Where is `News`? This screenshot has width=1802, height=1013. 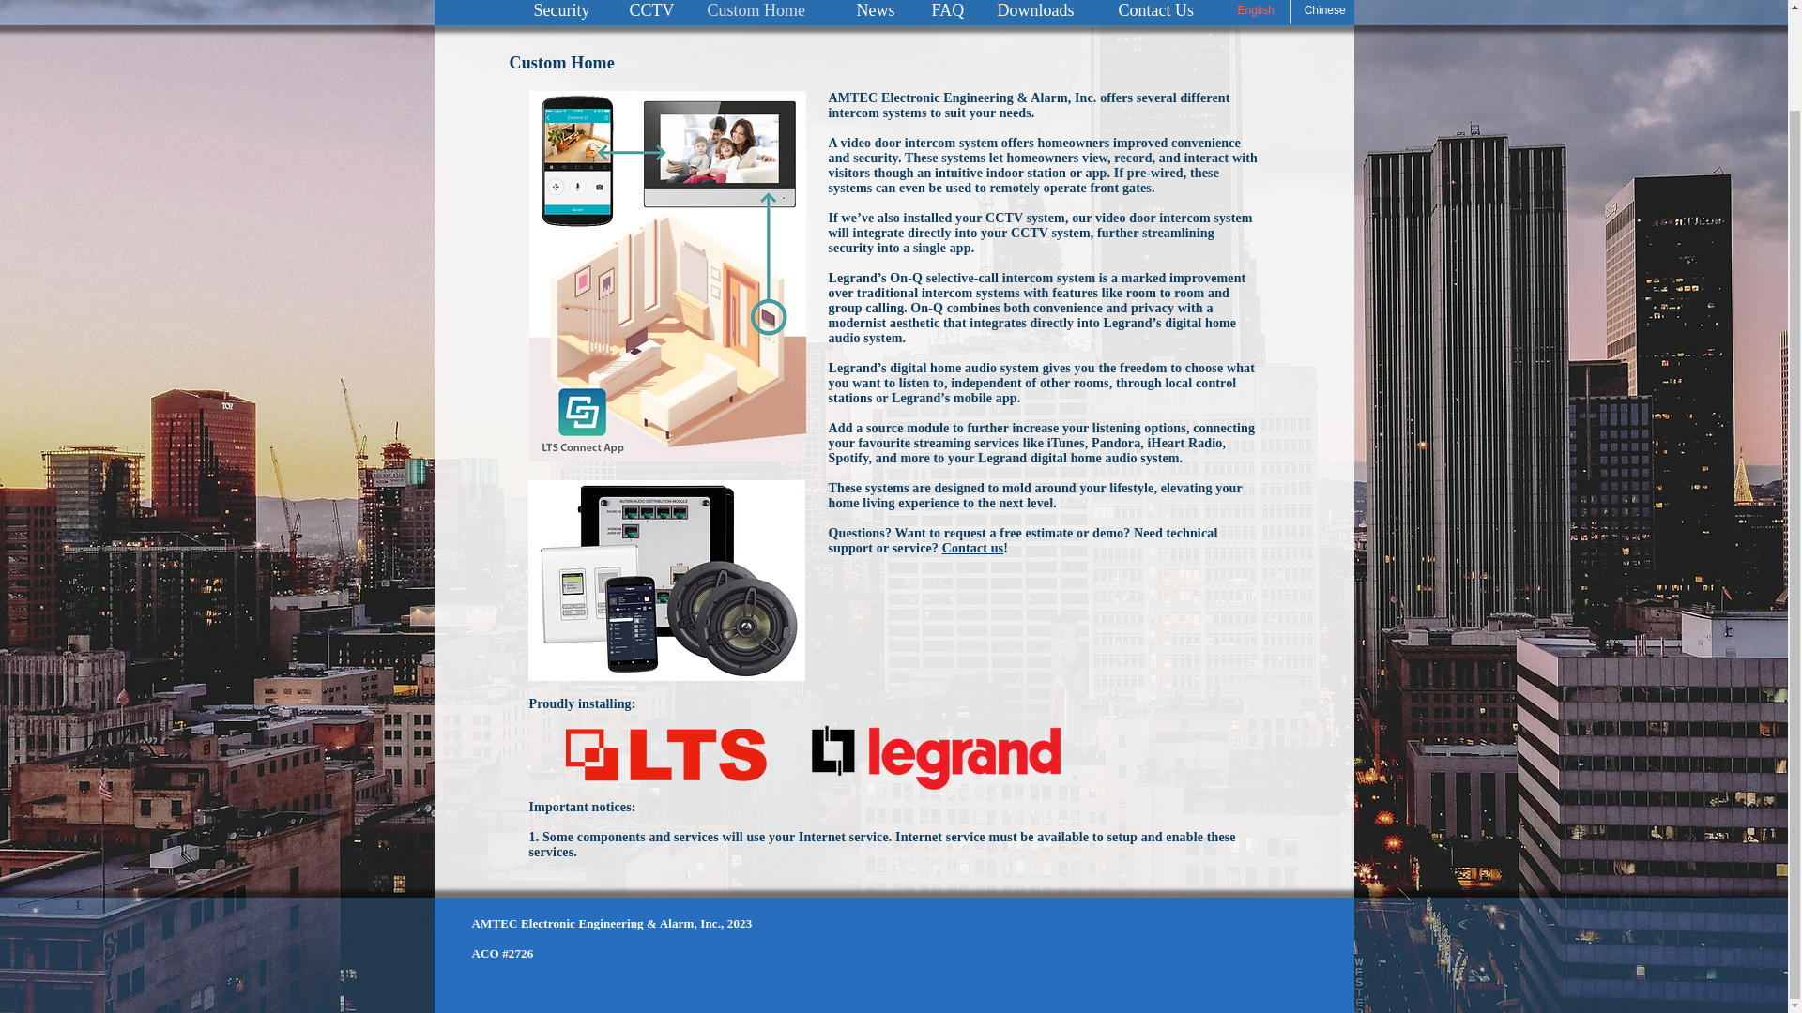 News is located at coordinates (878, 8).